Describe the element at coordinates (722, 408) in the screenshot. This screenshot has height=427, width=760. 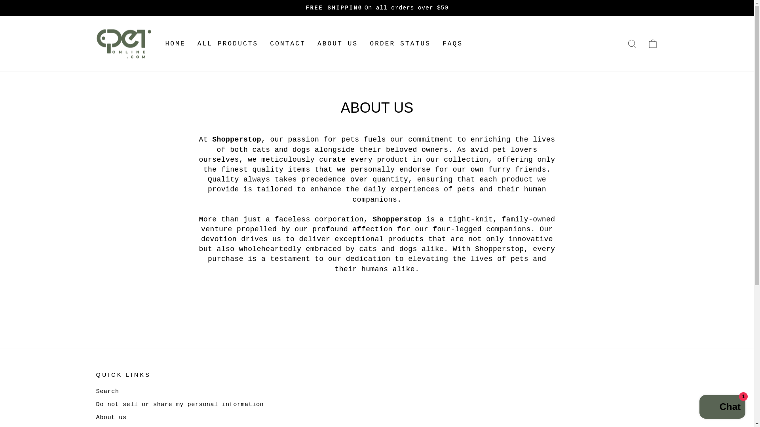
I see `ORDER STATUS` at that location.